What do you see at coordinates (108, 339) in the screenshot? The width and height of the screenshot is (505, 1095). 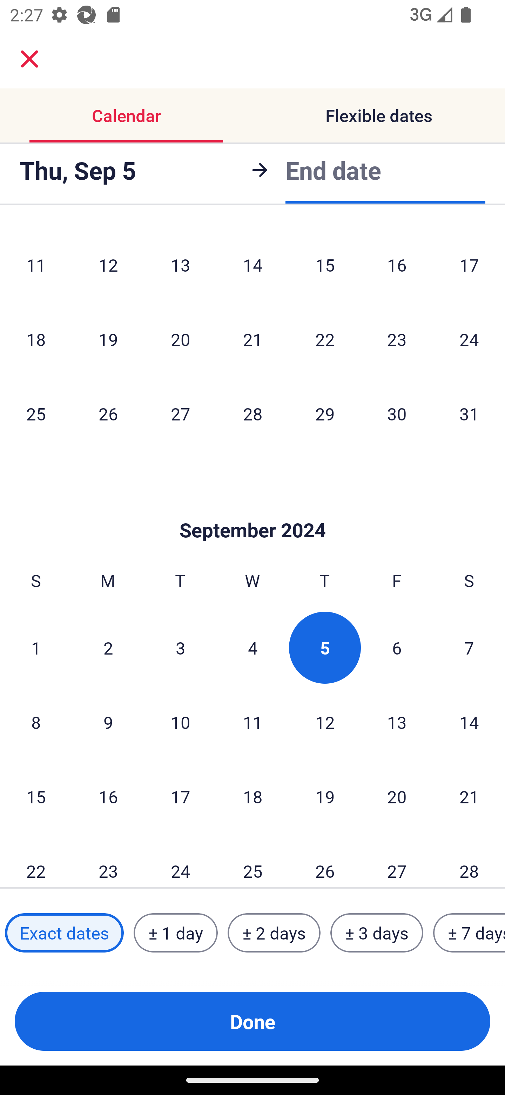 I see `19 Monday, August 19, 2024` at bounding box center [108, 339].